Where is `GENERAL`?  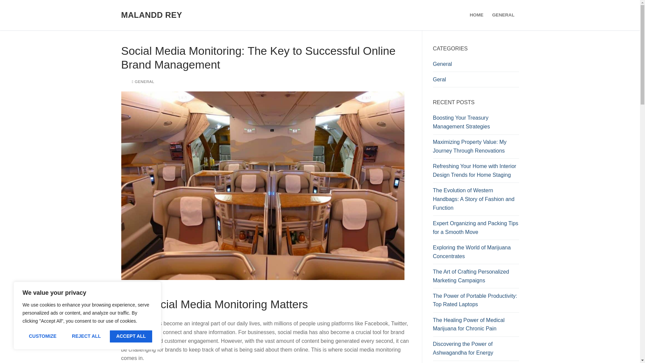 GENERAL is located at coordinates (503, 15).